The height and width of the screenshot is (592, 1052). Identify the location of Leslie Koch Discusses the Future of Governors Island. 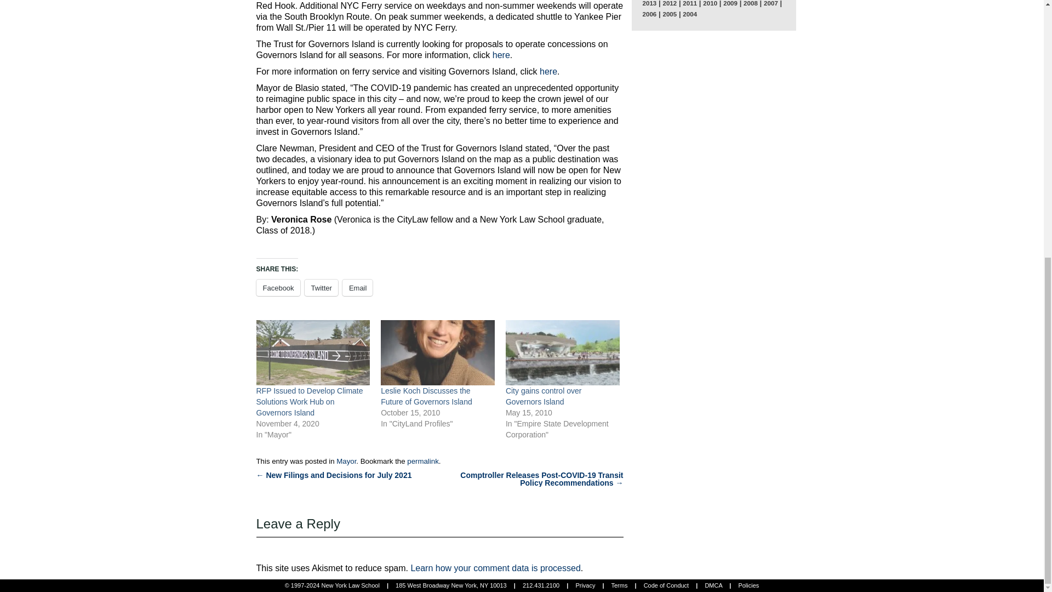
(426, 396).